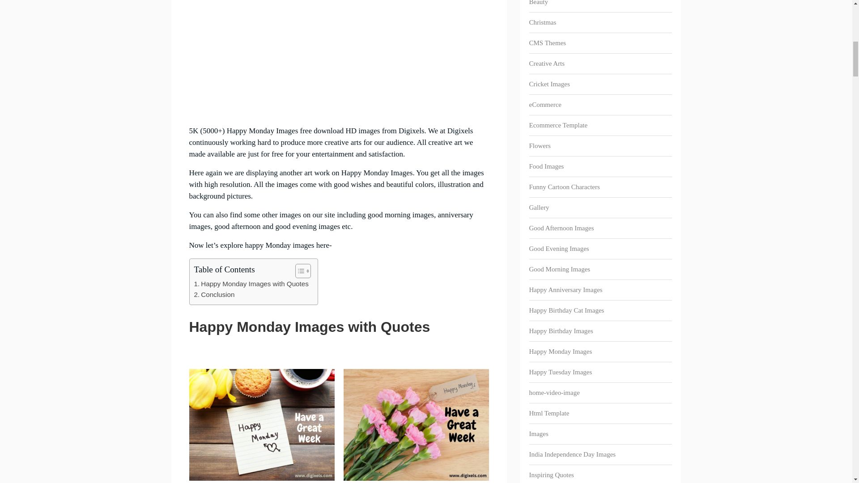 This screenshot has height=483, width=859. What do you see at coordinates (251, 284) in the screenshot?
I see `Happy Monday Images with Quotes ` at bounding box center [251, 284].